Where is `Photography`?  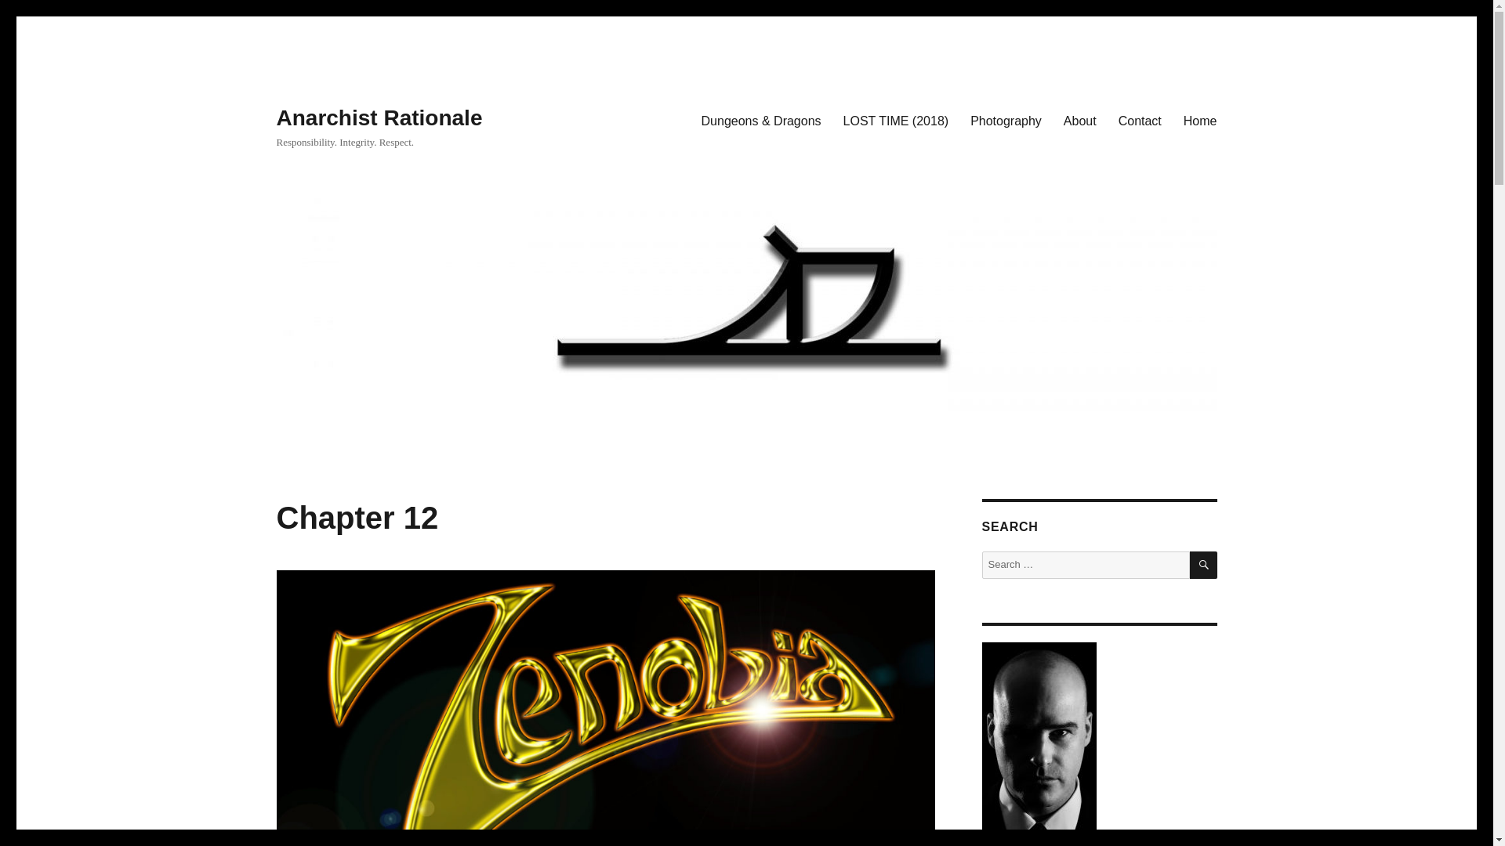
Photography is located at coordinates (1006, 120).